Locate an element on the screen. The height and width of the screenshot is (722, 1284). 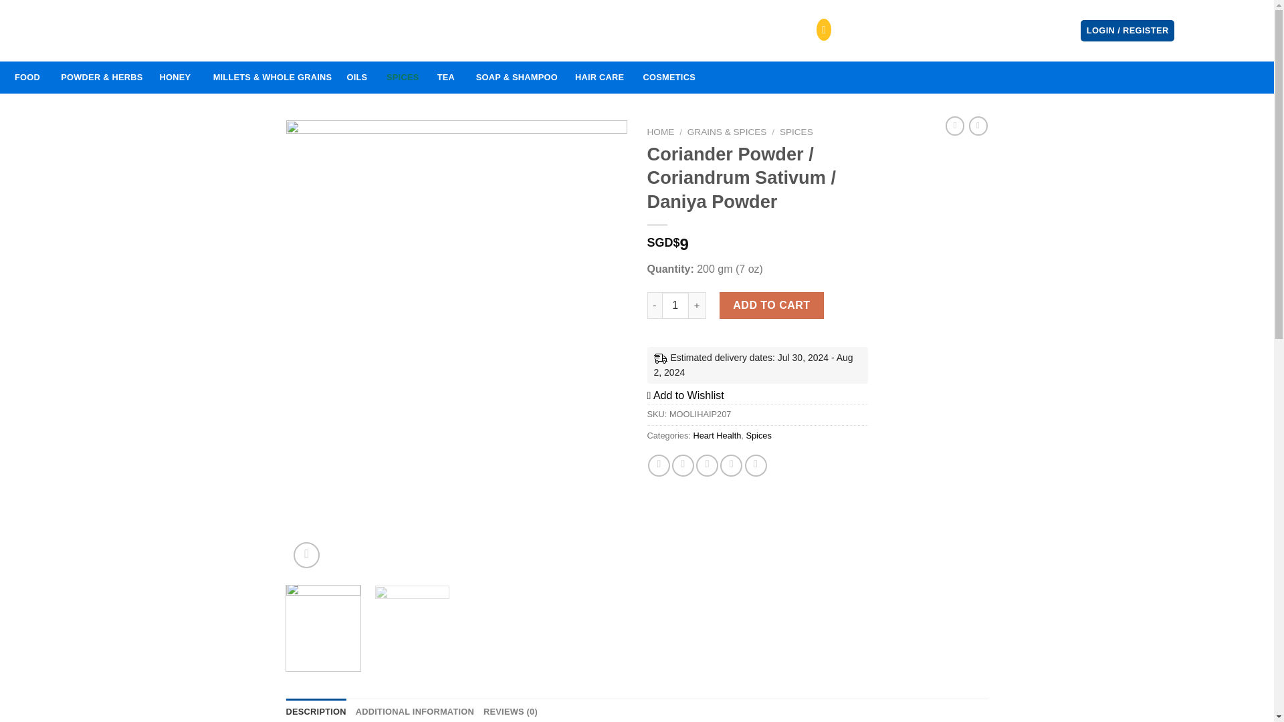
COSMETICS is located at coordinates (669, 78).